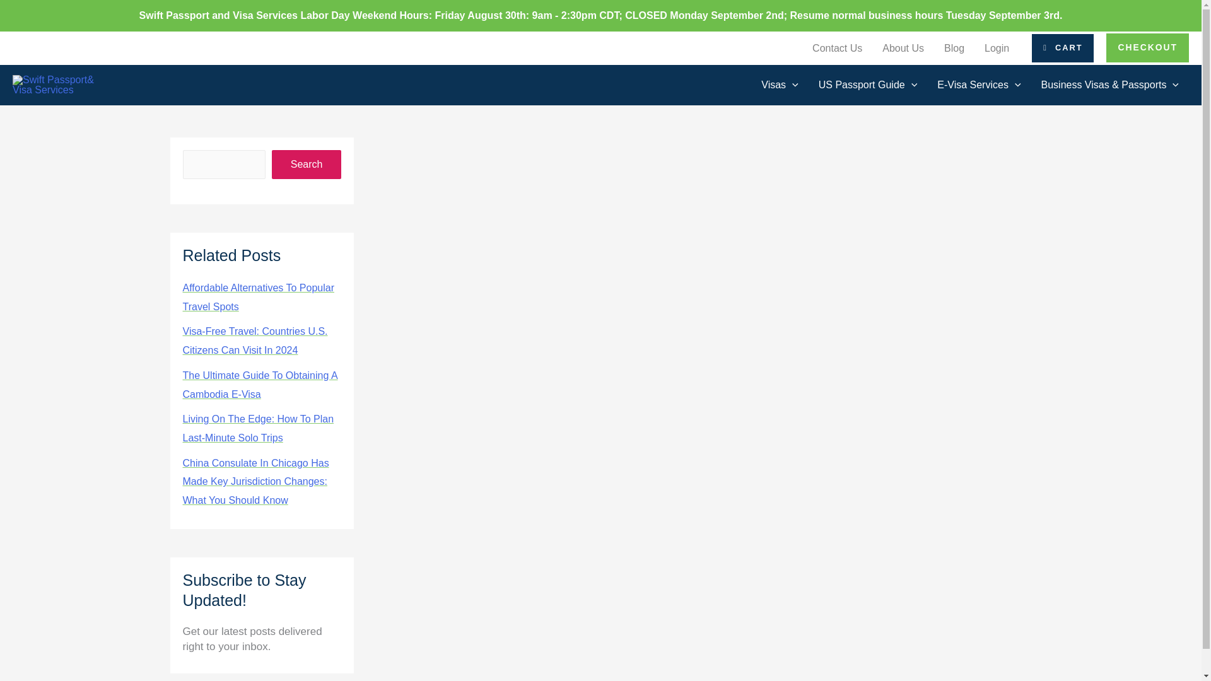 Image resolution: width=1211 pixels, height=681 pixels. I want to click on Login, so click(997, 49).